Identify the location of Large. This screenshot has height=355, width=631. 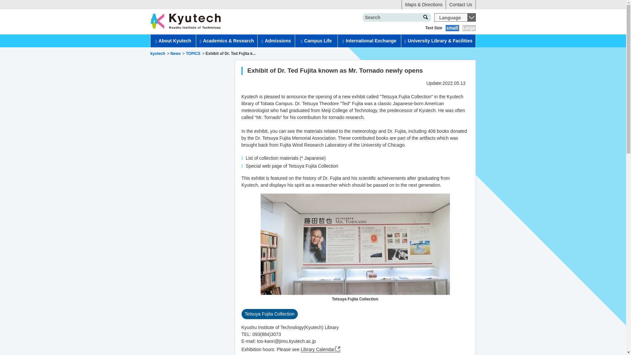
(469, 28).